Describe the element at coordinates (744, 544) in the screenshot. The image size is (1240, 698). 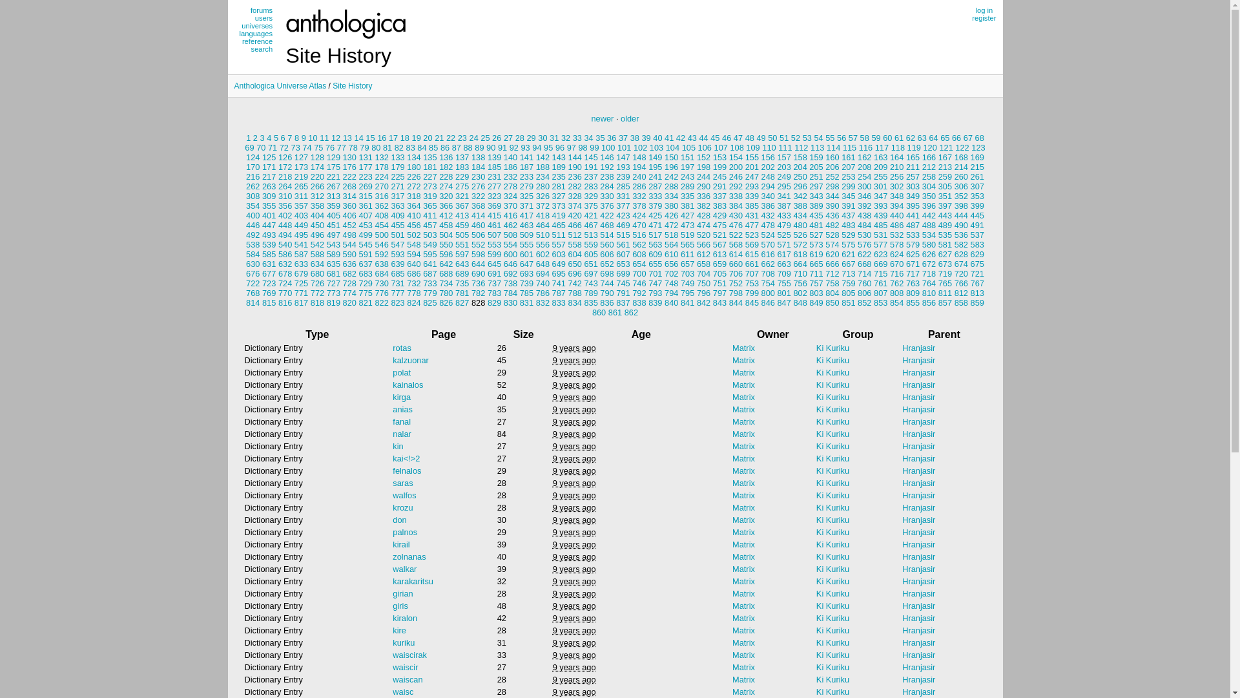
I see `Matrix` at that location.